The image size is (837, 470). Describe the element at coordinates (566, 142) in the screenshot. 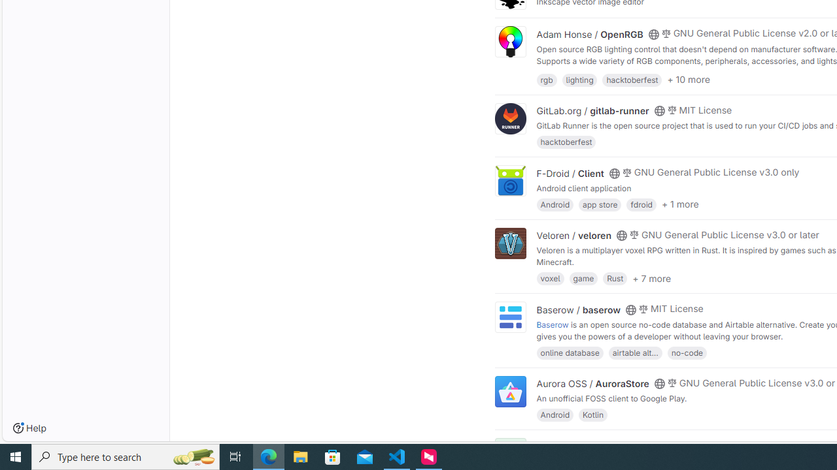

I see `hacktoberfest` at that location.